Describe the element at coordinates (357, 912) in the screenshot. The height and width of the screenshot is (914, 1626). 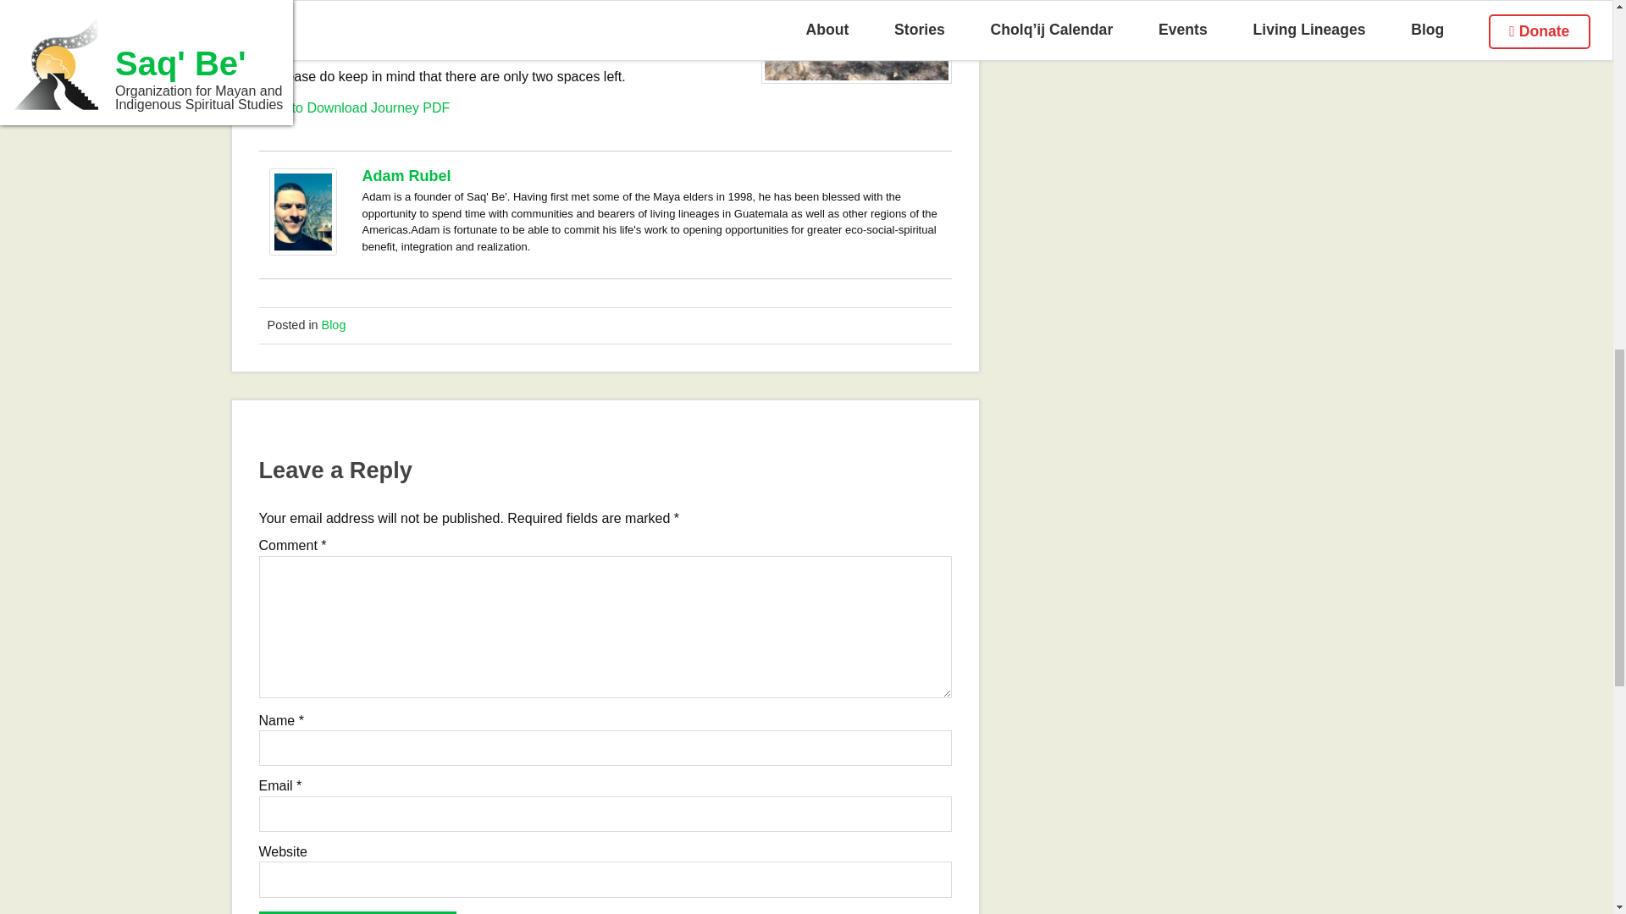
I see `Post Comment` at that location.